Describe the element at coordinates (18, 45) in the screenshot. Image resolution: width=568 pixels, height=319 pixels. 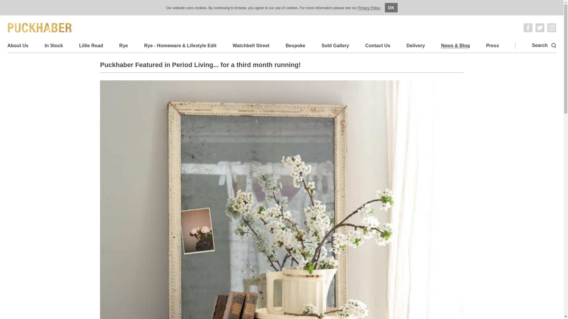
I see `About Us` at that location.